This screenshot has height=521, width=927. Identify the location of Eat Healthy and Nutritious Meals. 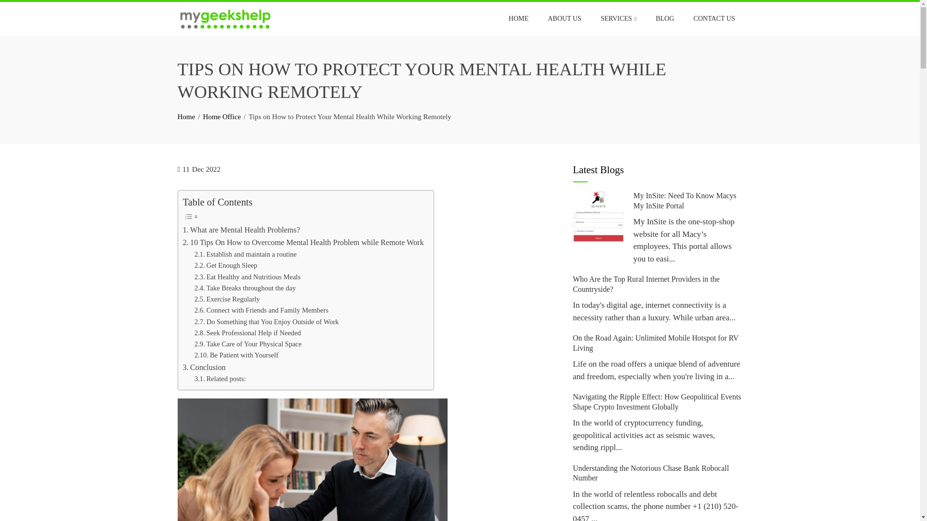
(247, 277).